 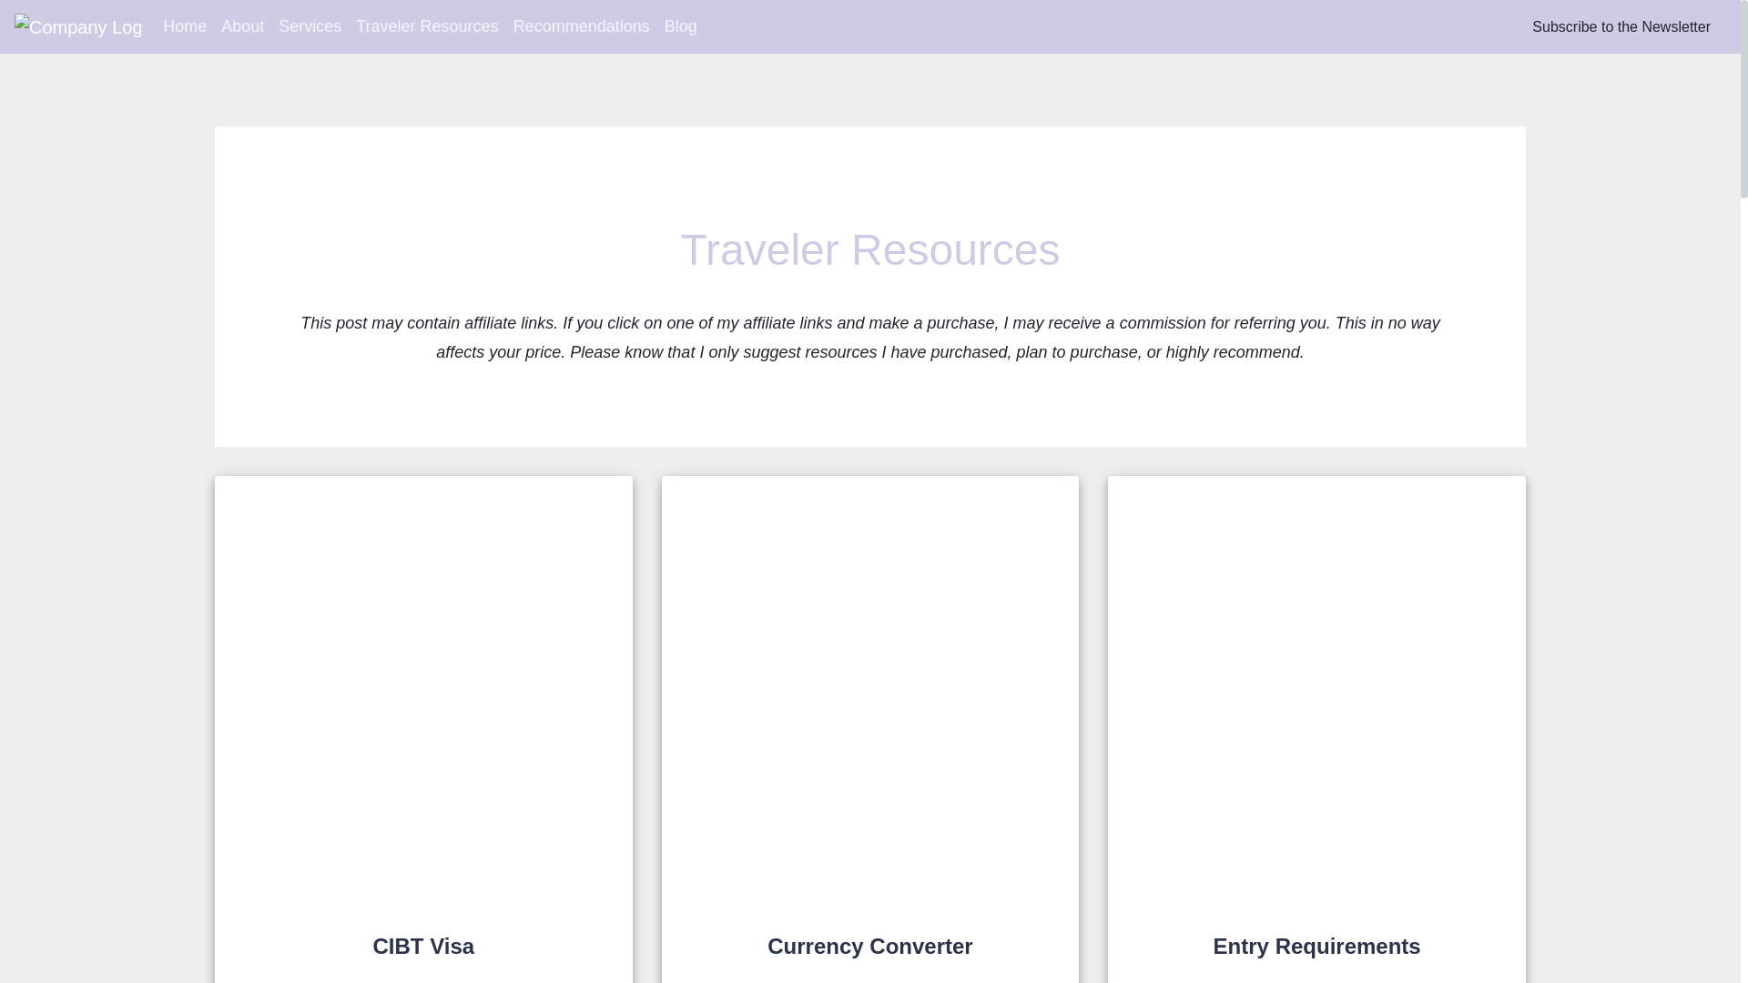 What do you see at coordinates (1621, 25) in the screenshot?
I see `Subscribe to the Newsletter` at bounding box center [1621, 25].